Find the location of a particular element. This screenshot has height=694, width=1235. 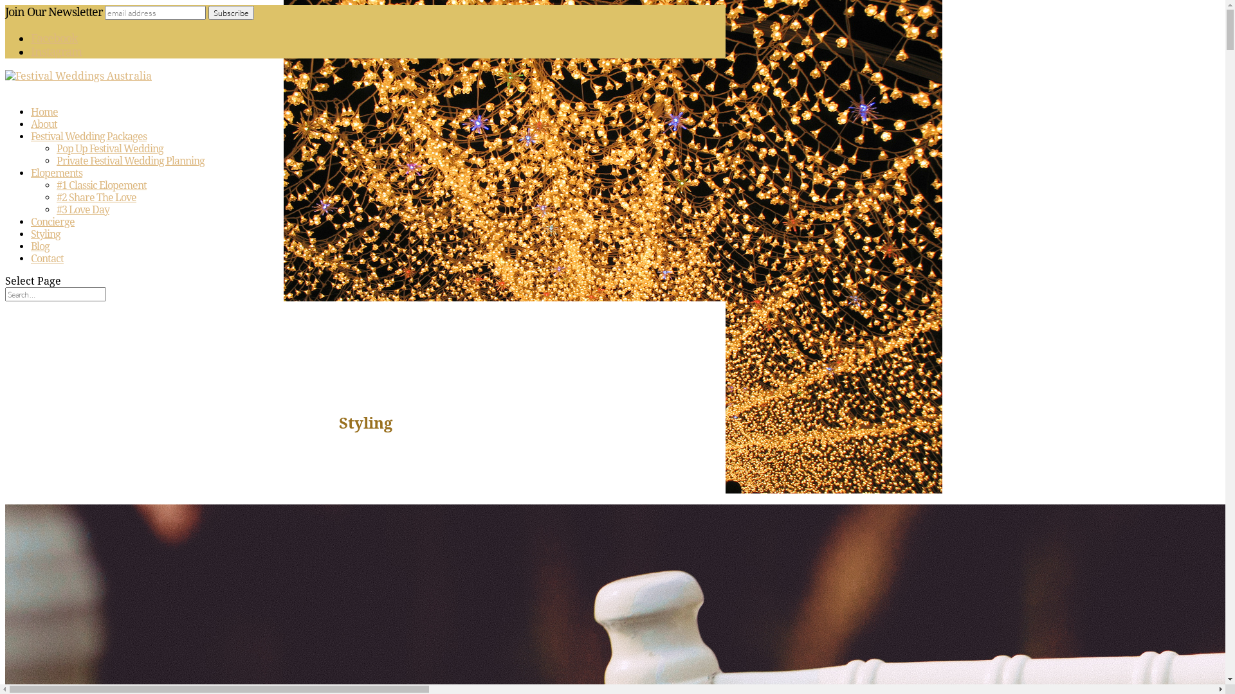

Subscribe is located at coordinates (232, 13).